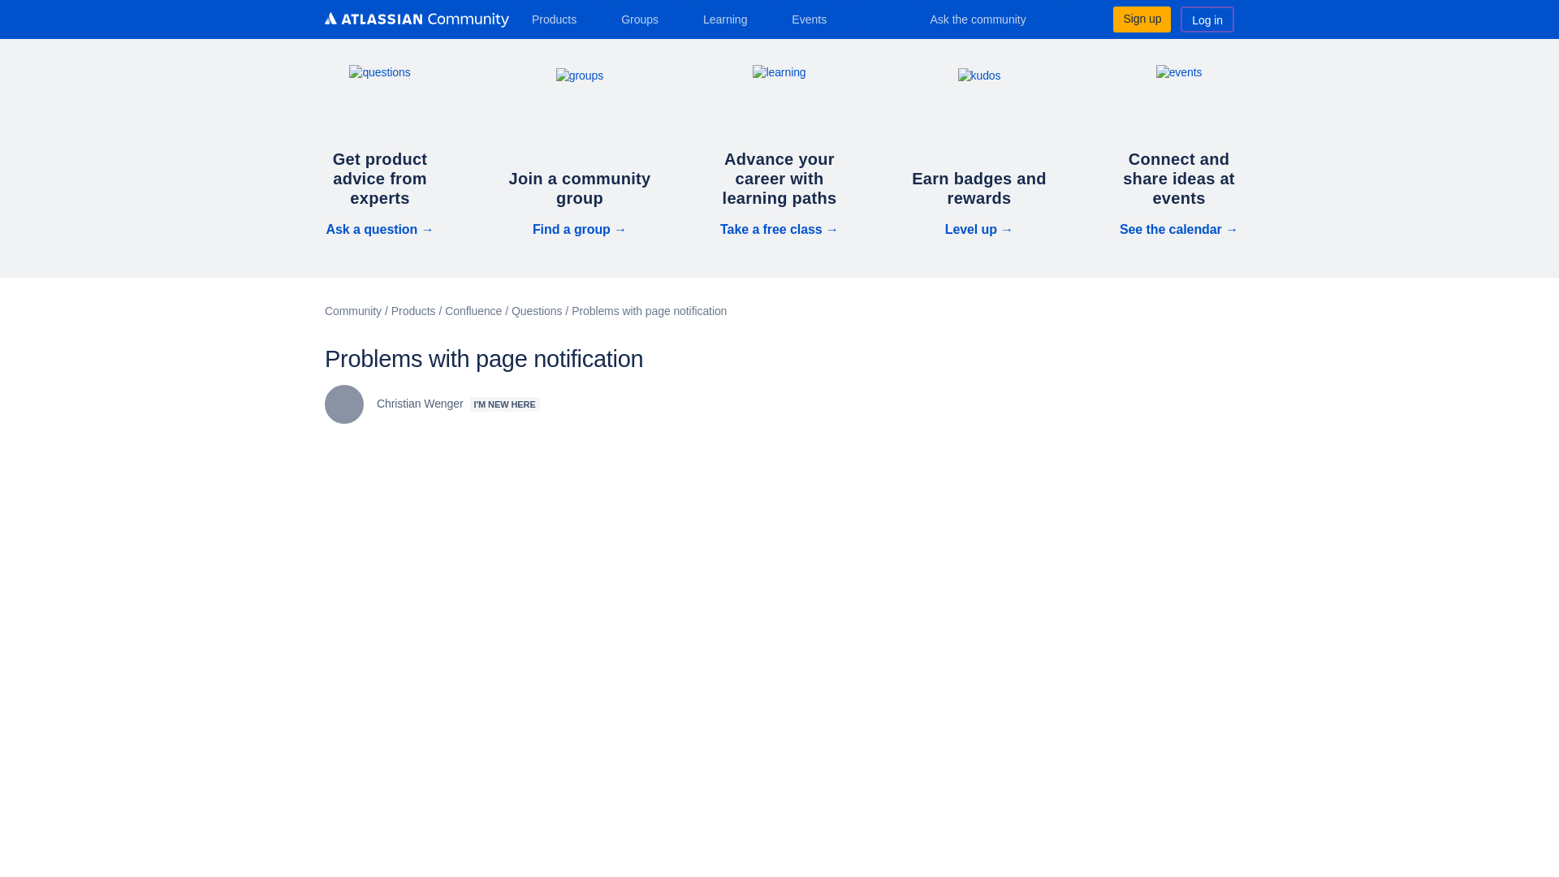 This screenshot has height=877, width=1559. Describe the element at coordinates (645, 19) in the screenshot. I see `Groups` at that location.